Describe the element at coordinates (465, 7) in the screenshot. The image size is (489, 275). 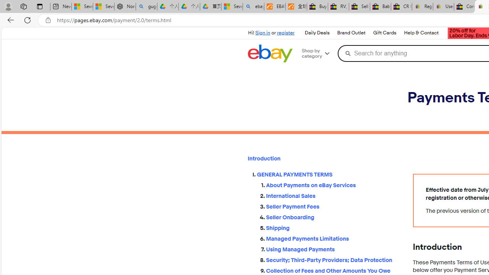
I see `Consumer Health Data Privacy Policy - eBay Inc.` at that location.